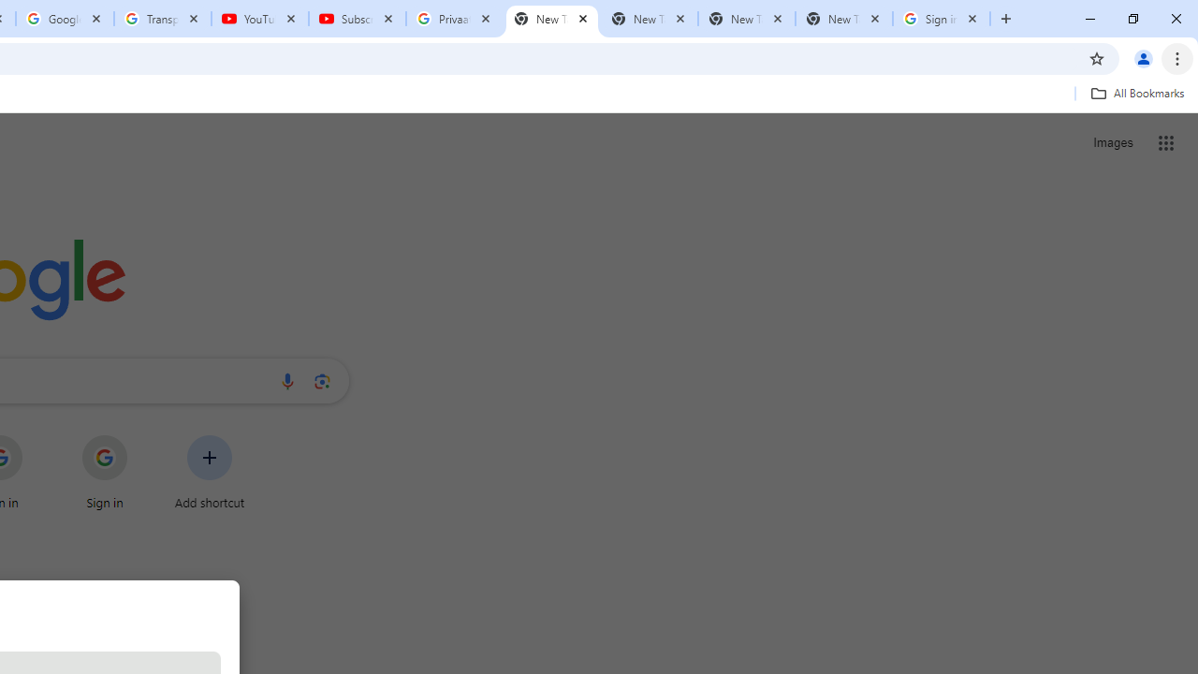 The height and width of the screenshot is (674, 1198). Describe the element at coordinates (552, 19) in the screenshot. I see `New Tab` at that location.